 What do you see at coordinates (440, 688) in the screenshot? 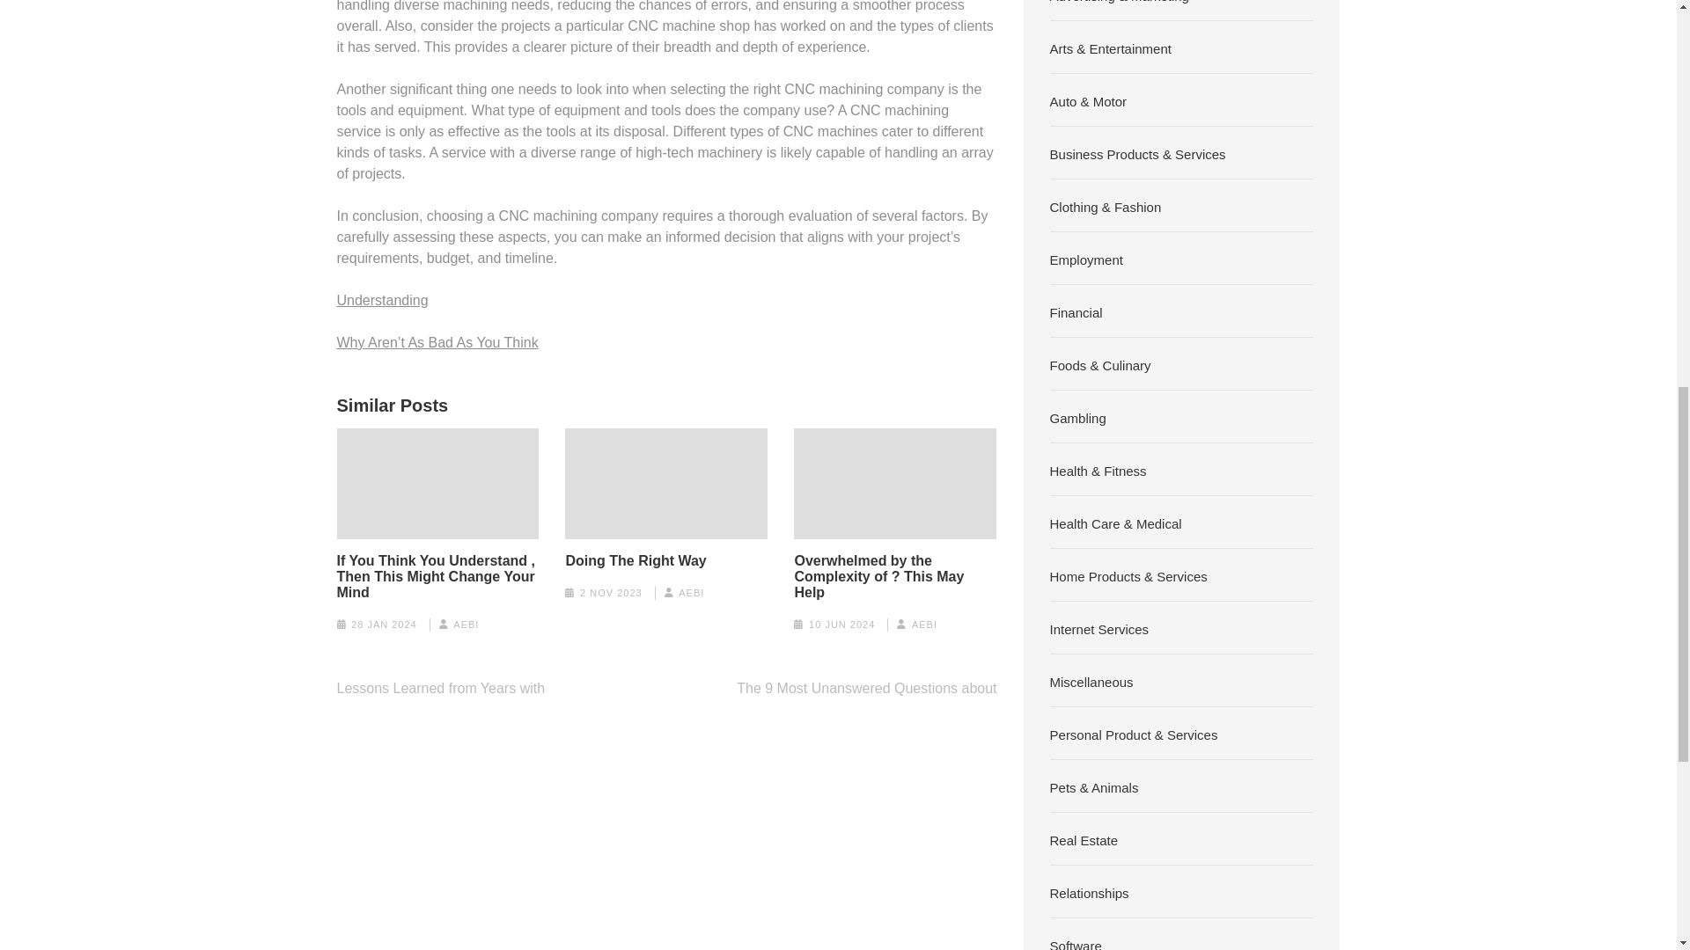
I see `Lessons Learned from Years with` at bounding box center [440, 688].